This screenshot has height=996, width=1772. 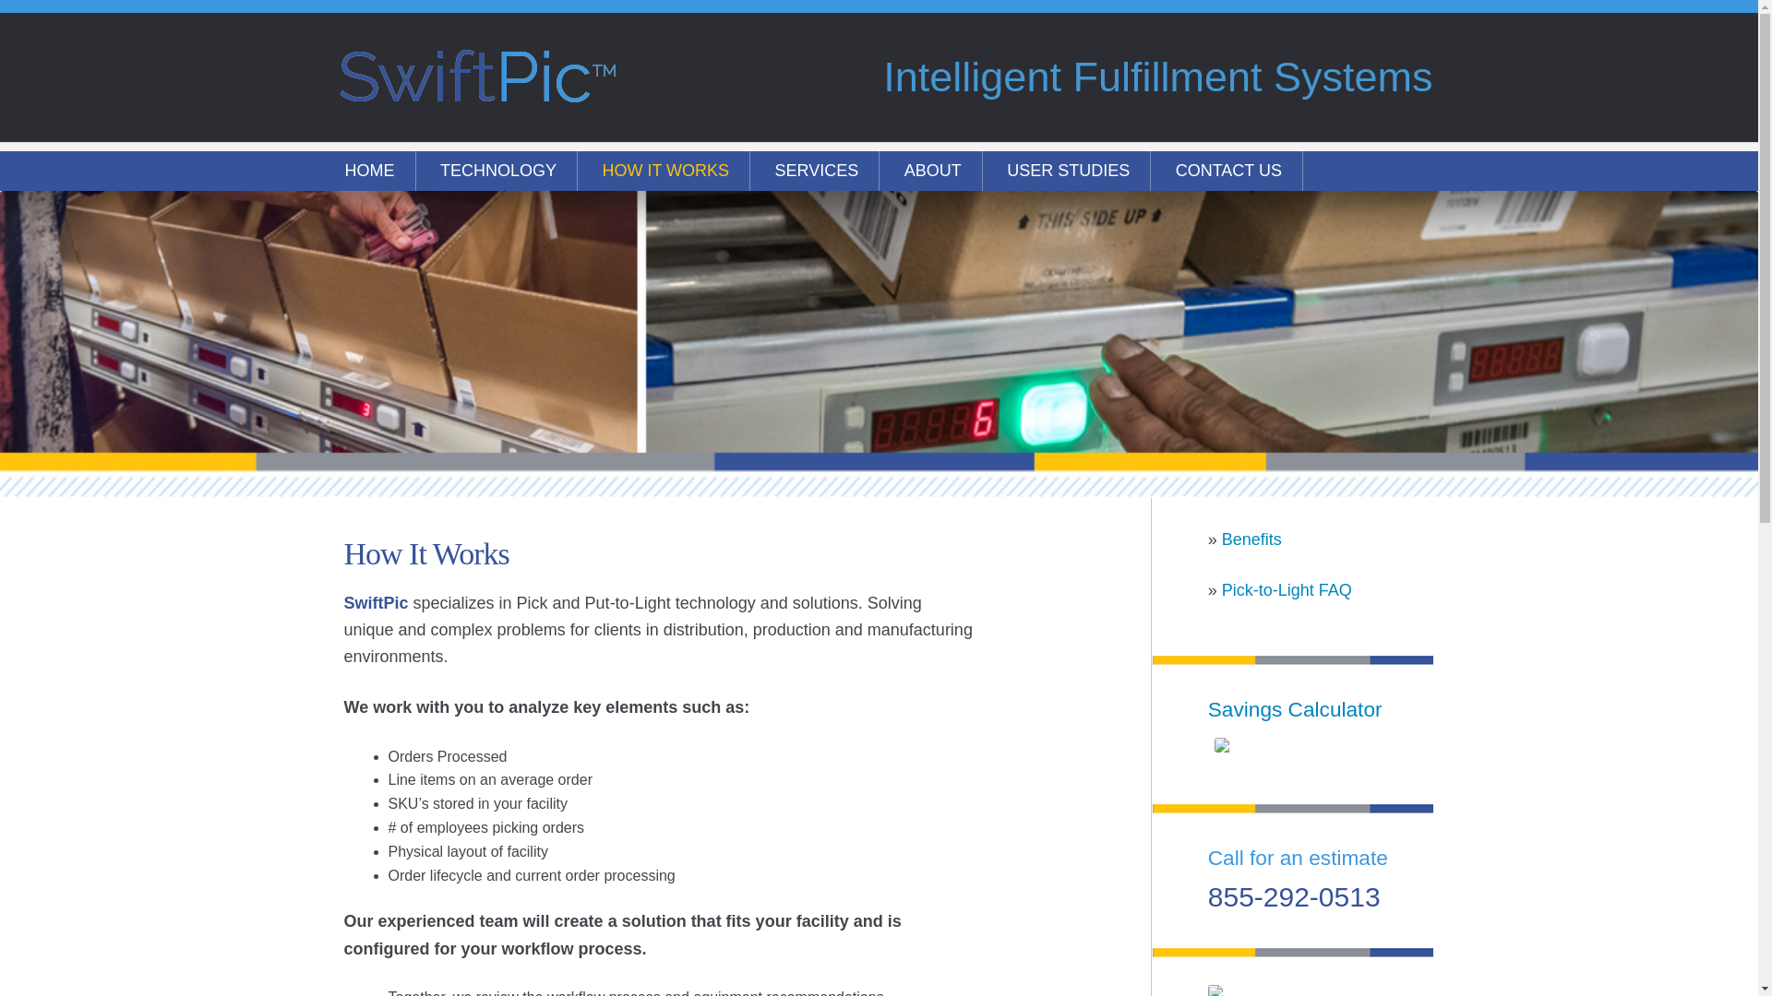 What do you see at coordinates (1295, 708) in the screenshot?
I see `Savings Calculator` at bounding box center [1295, 708].